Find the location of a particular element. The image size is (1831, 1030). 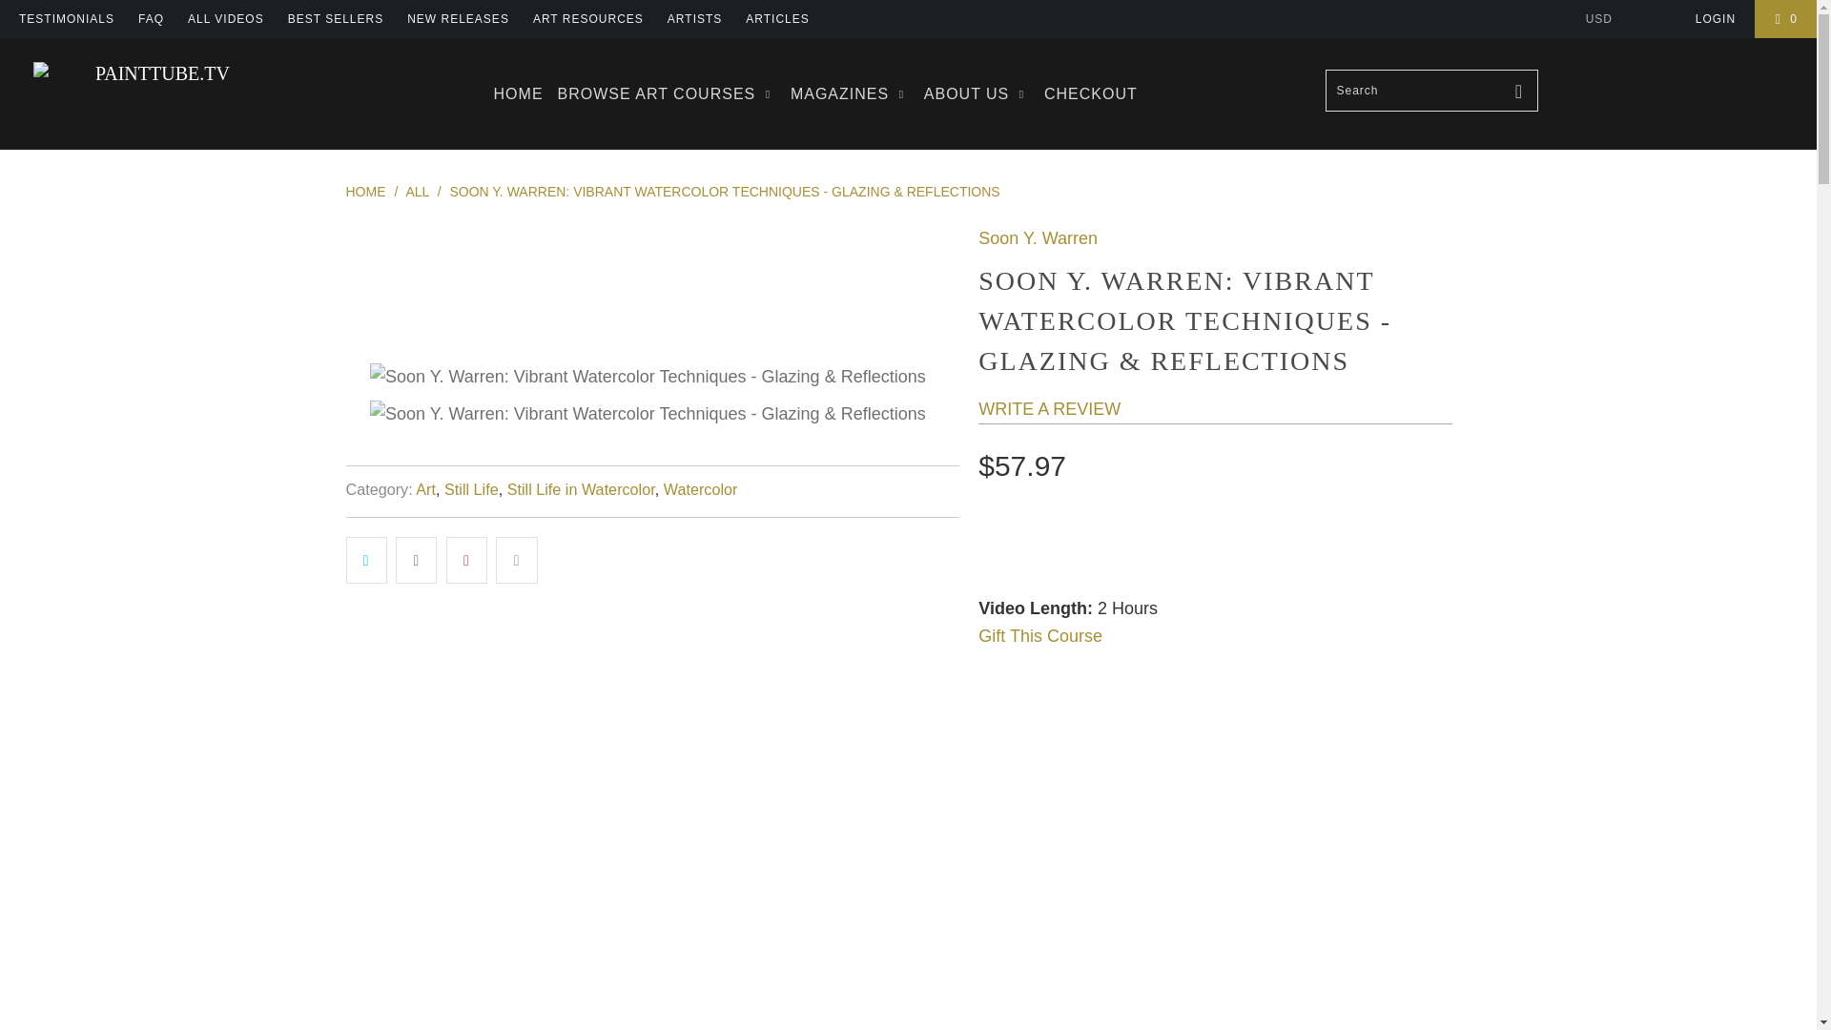

BEST SELLERS is located at coordinates (336, 19).